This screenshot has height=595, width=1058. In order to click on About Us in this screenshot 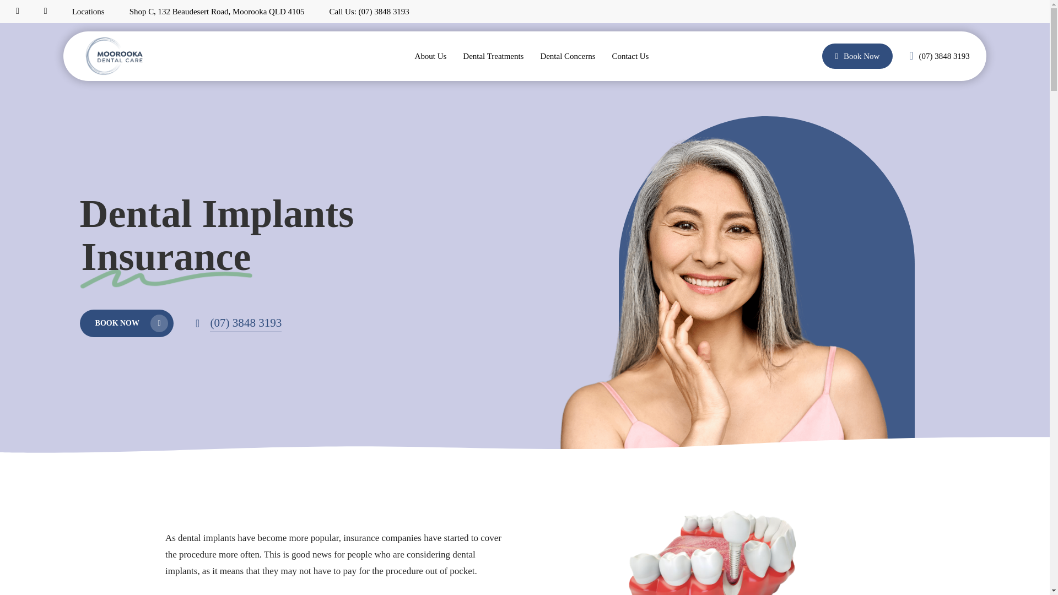, I will do `click(430, 56)`.